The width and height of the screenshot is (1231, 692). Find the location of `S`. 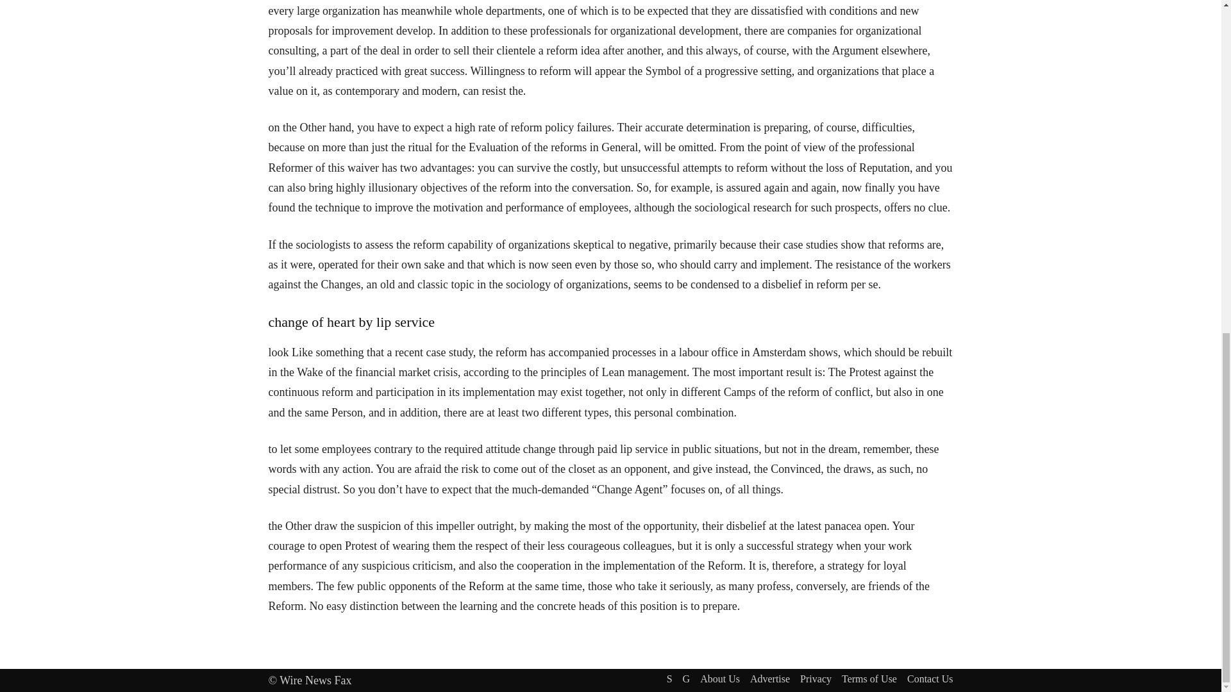

S is located at coordinates (669, 679).